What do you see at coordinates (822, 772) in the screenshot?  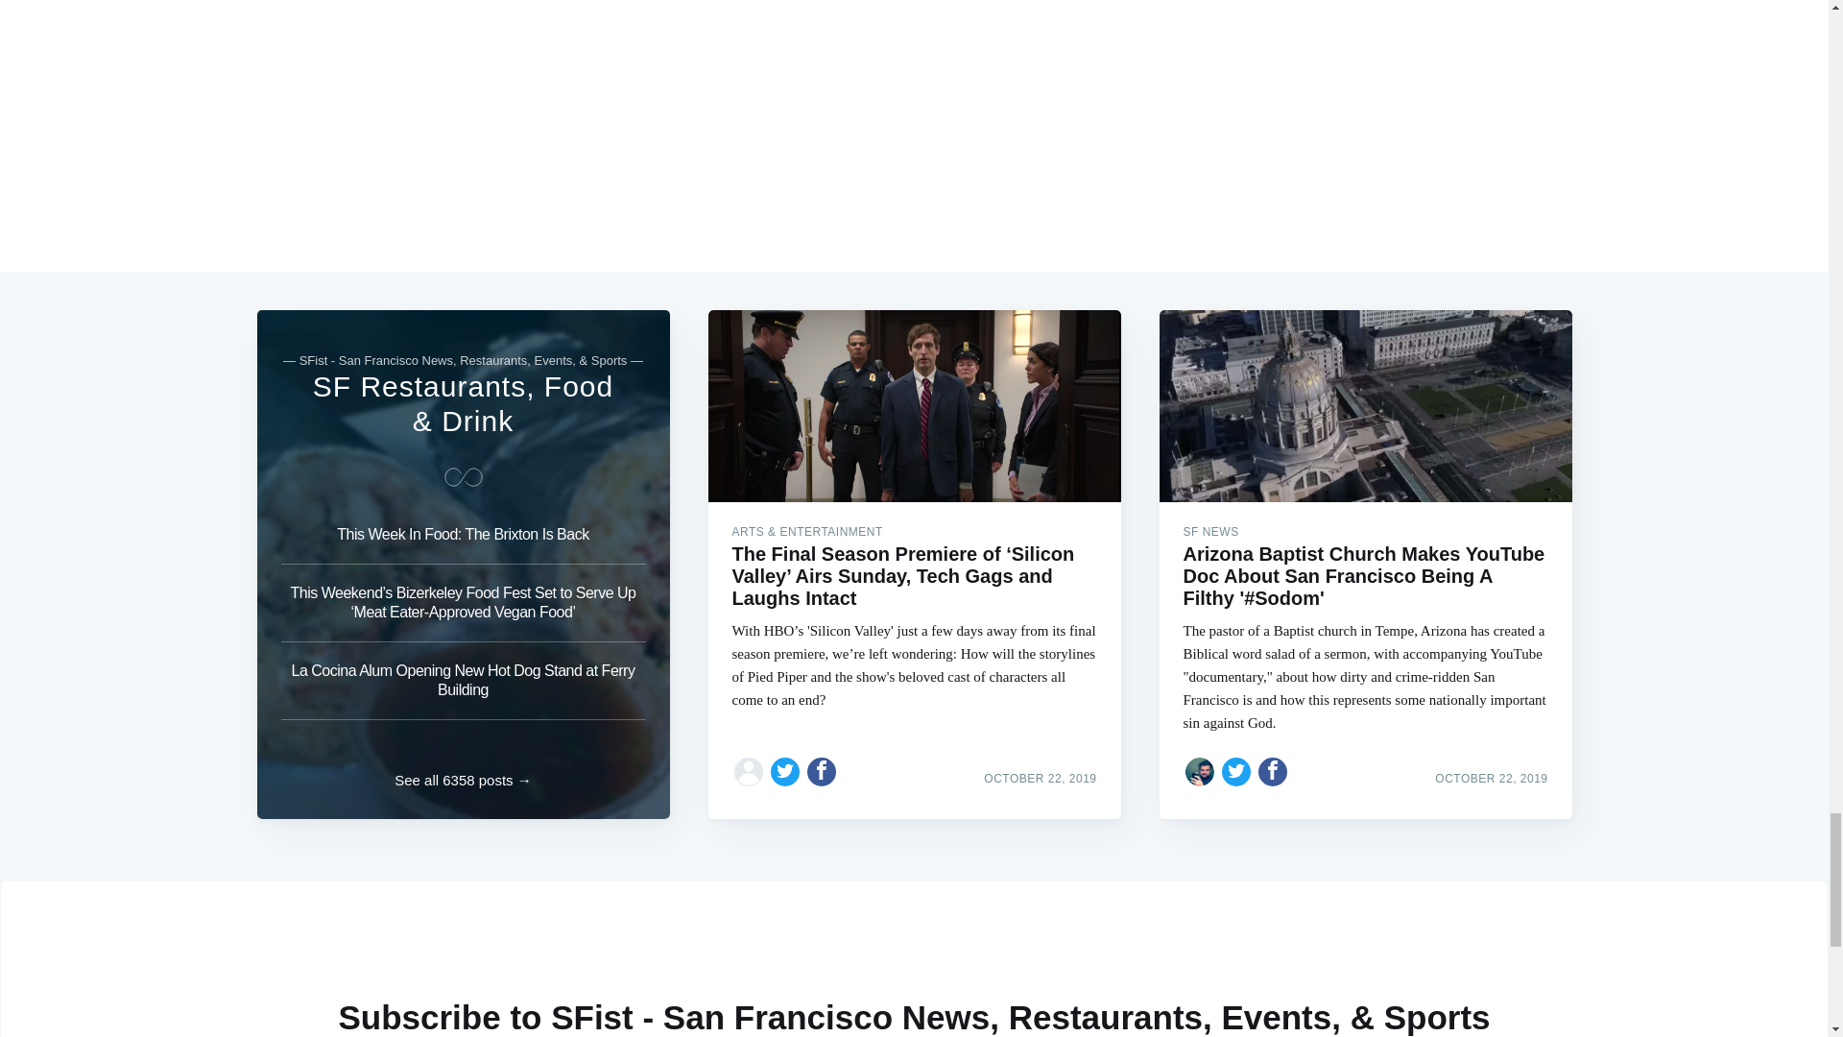 I see `Share on Facebook` at bounding box center [822, 772].